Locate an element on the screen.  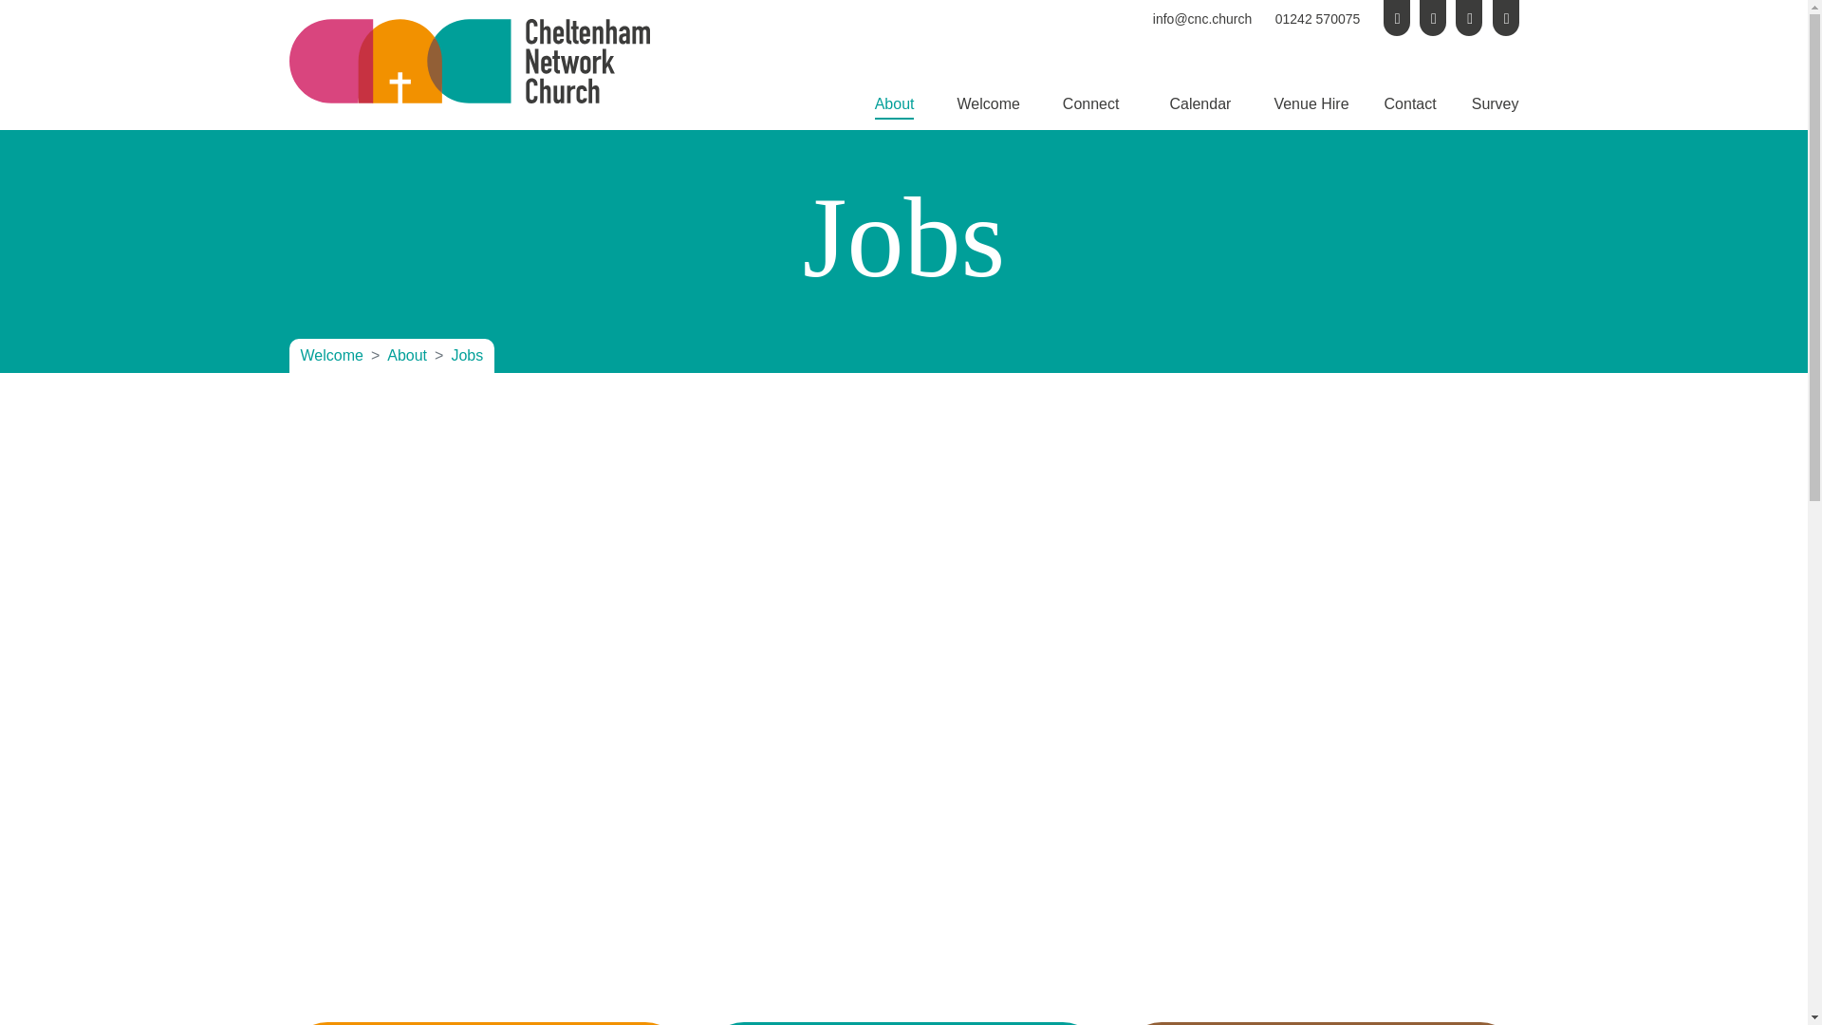
Calendar is located at coordinates (1199, 106).